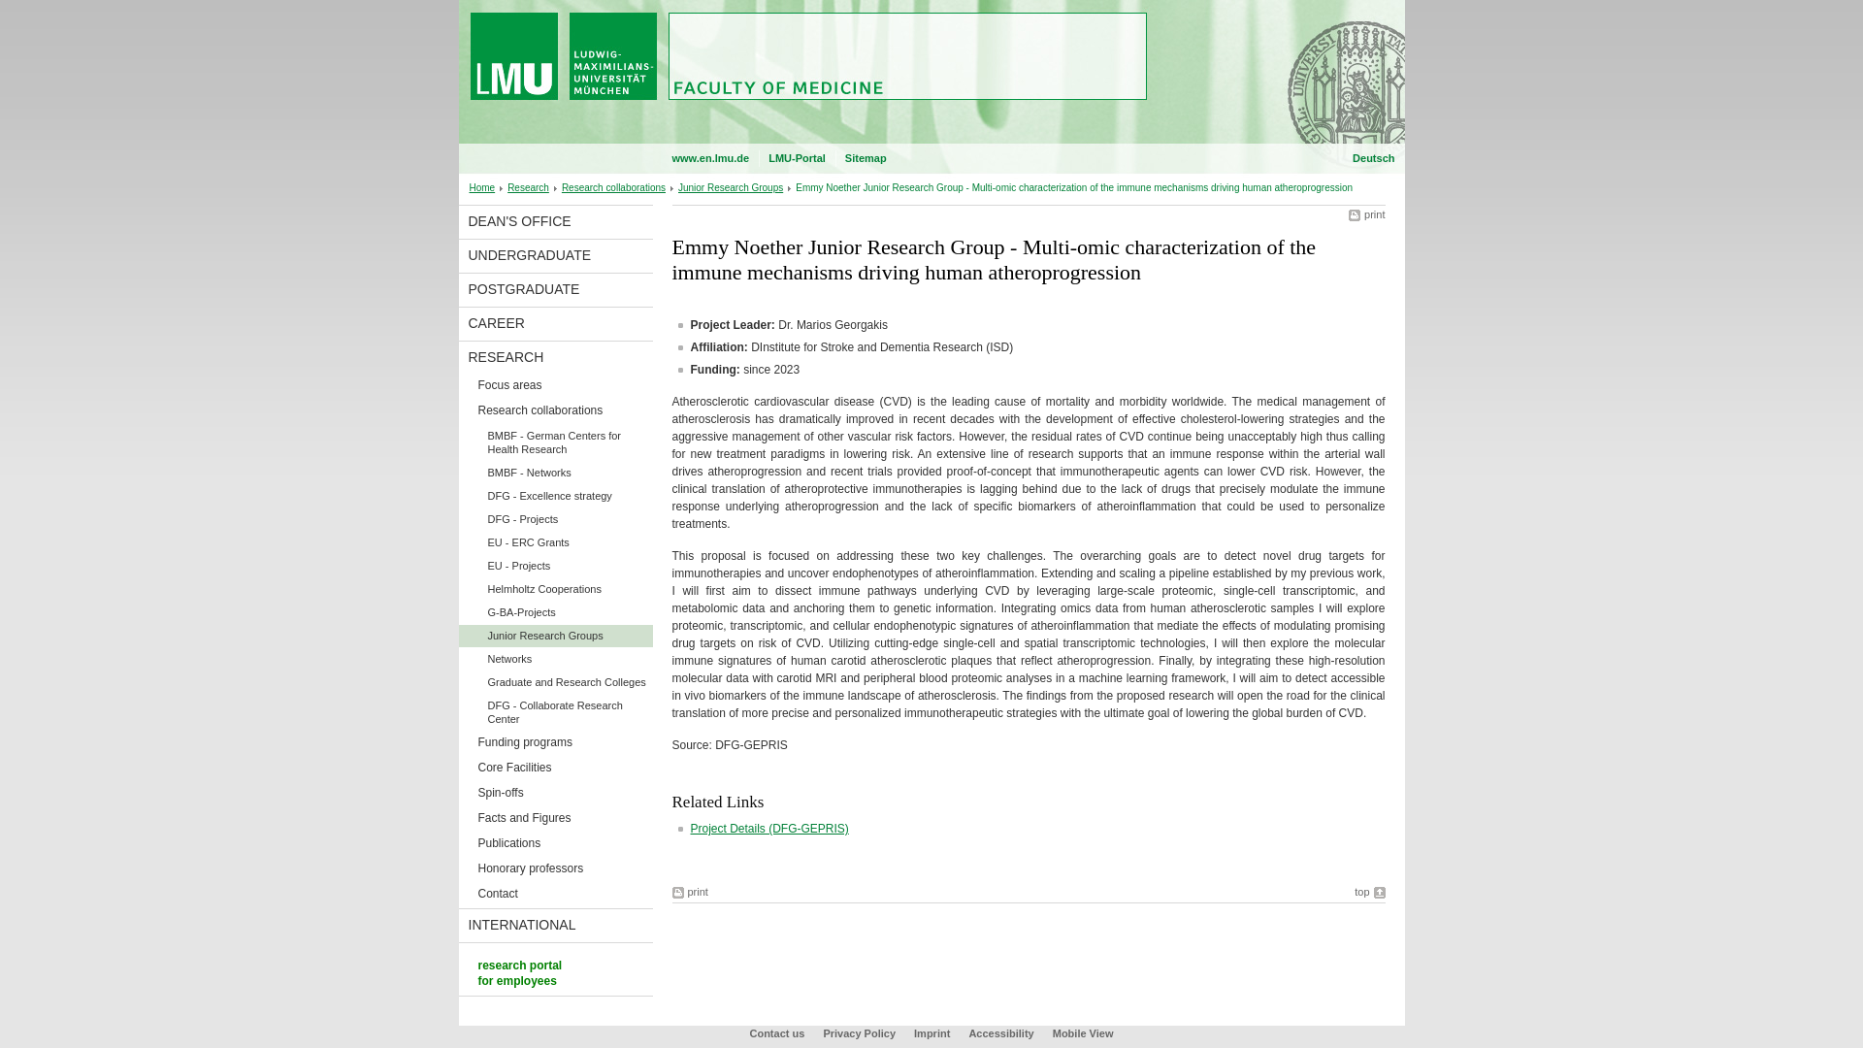 The height and width of the screenshot is (1048, 1863). What do you see at coordinates (555, 743) in the screenshot?
I see `Funding programs` at bounding box center [555, 743].